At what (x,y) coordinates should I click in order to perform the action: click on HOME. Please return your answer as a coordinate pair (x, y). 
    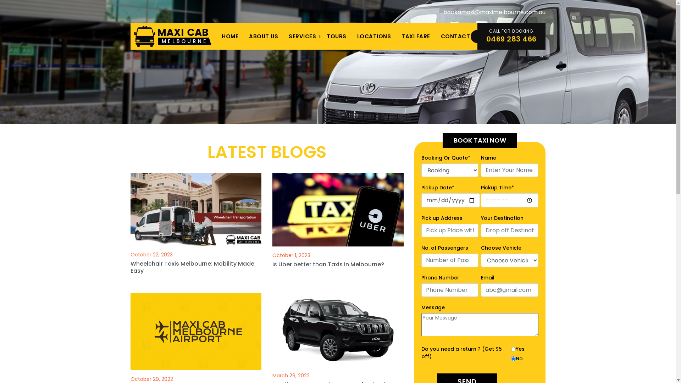
    Looking at the image, I should click on (230, 36).